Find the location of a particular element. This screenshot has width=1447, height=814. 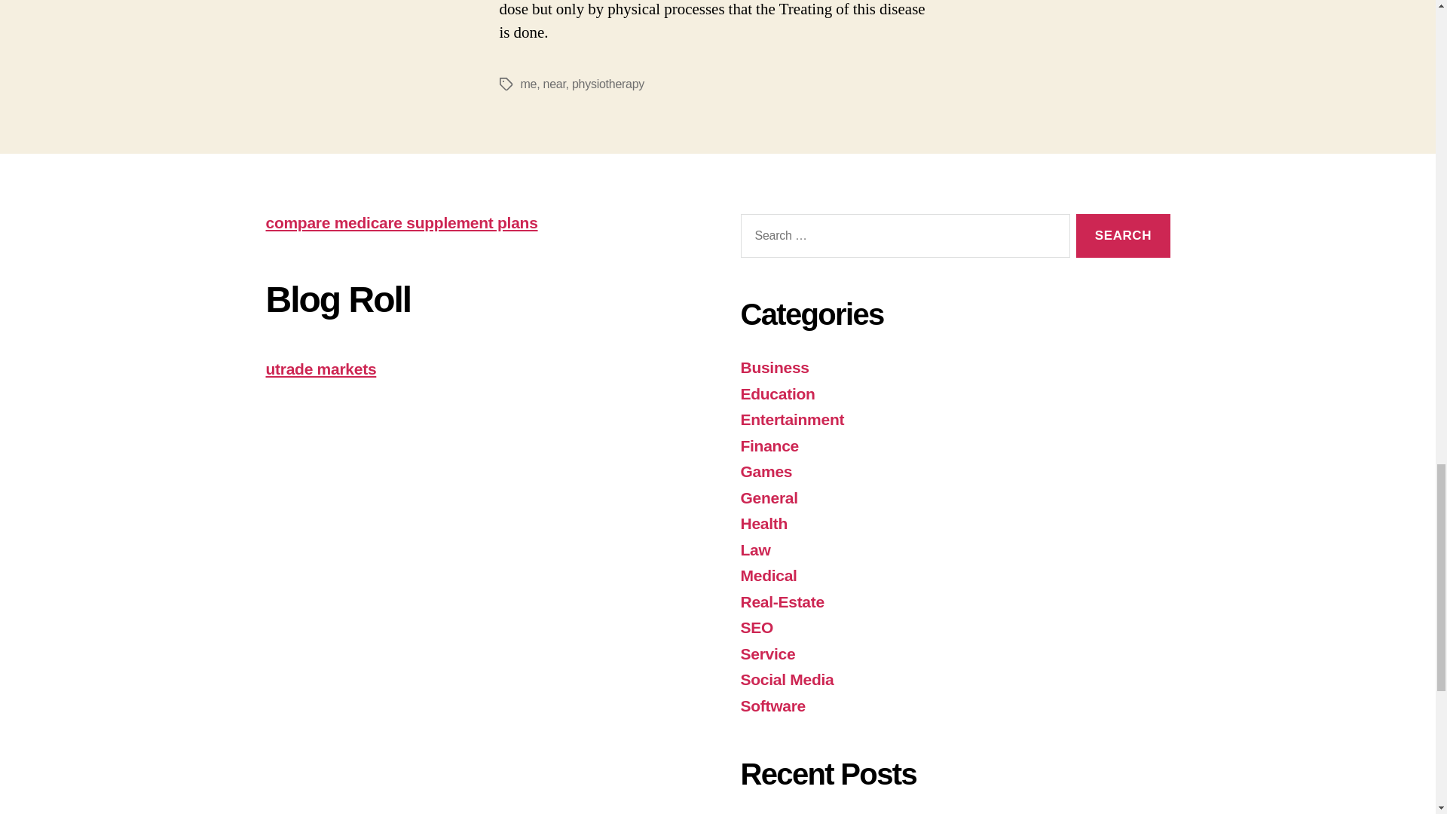

General is located at coordinates (768, 497).